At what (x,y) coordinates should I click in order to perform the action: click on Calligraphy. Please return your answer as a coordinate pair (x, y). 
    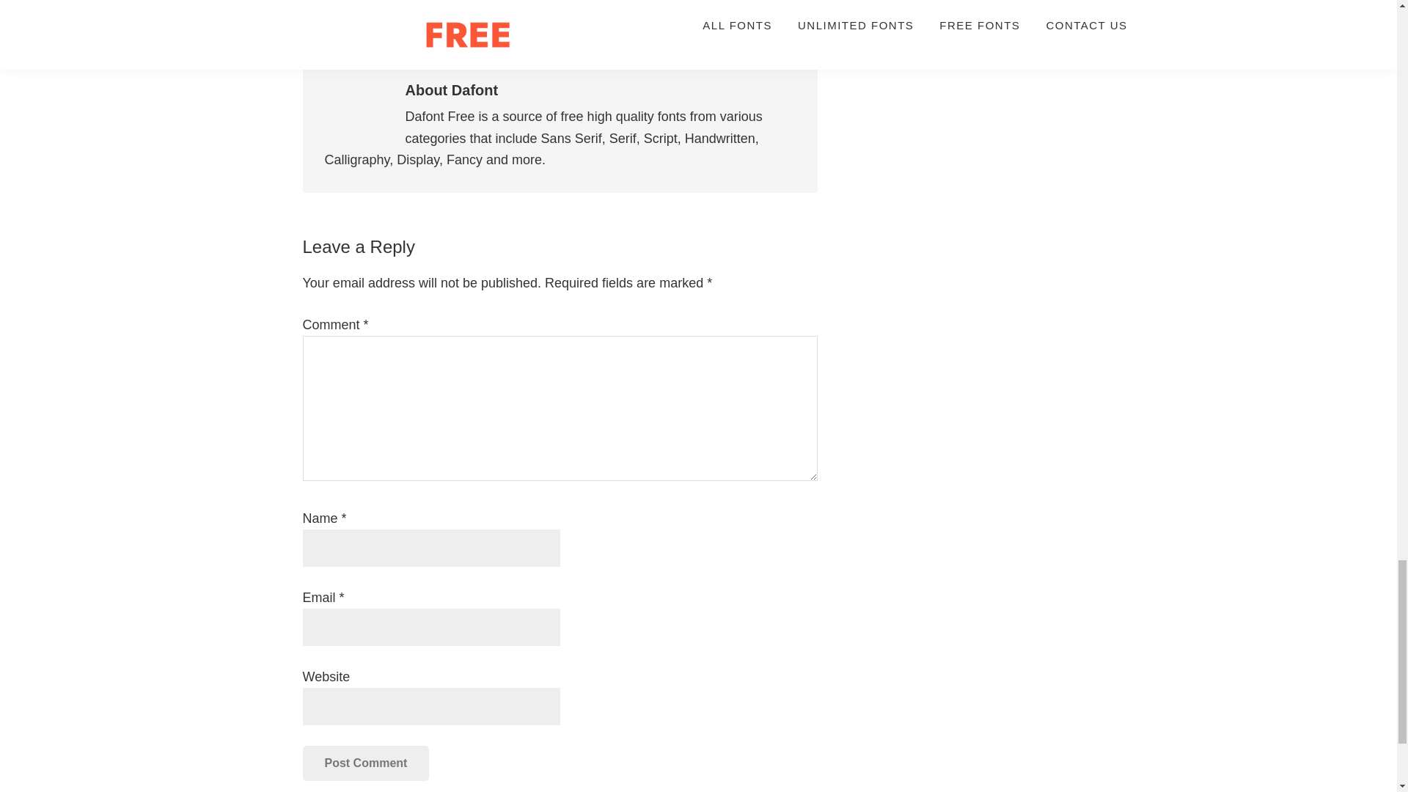
    Looking at the image, I should click on (398, 28).